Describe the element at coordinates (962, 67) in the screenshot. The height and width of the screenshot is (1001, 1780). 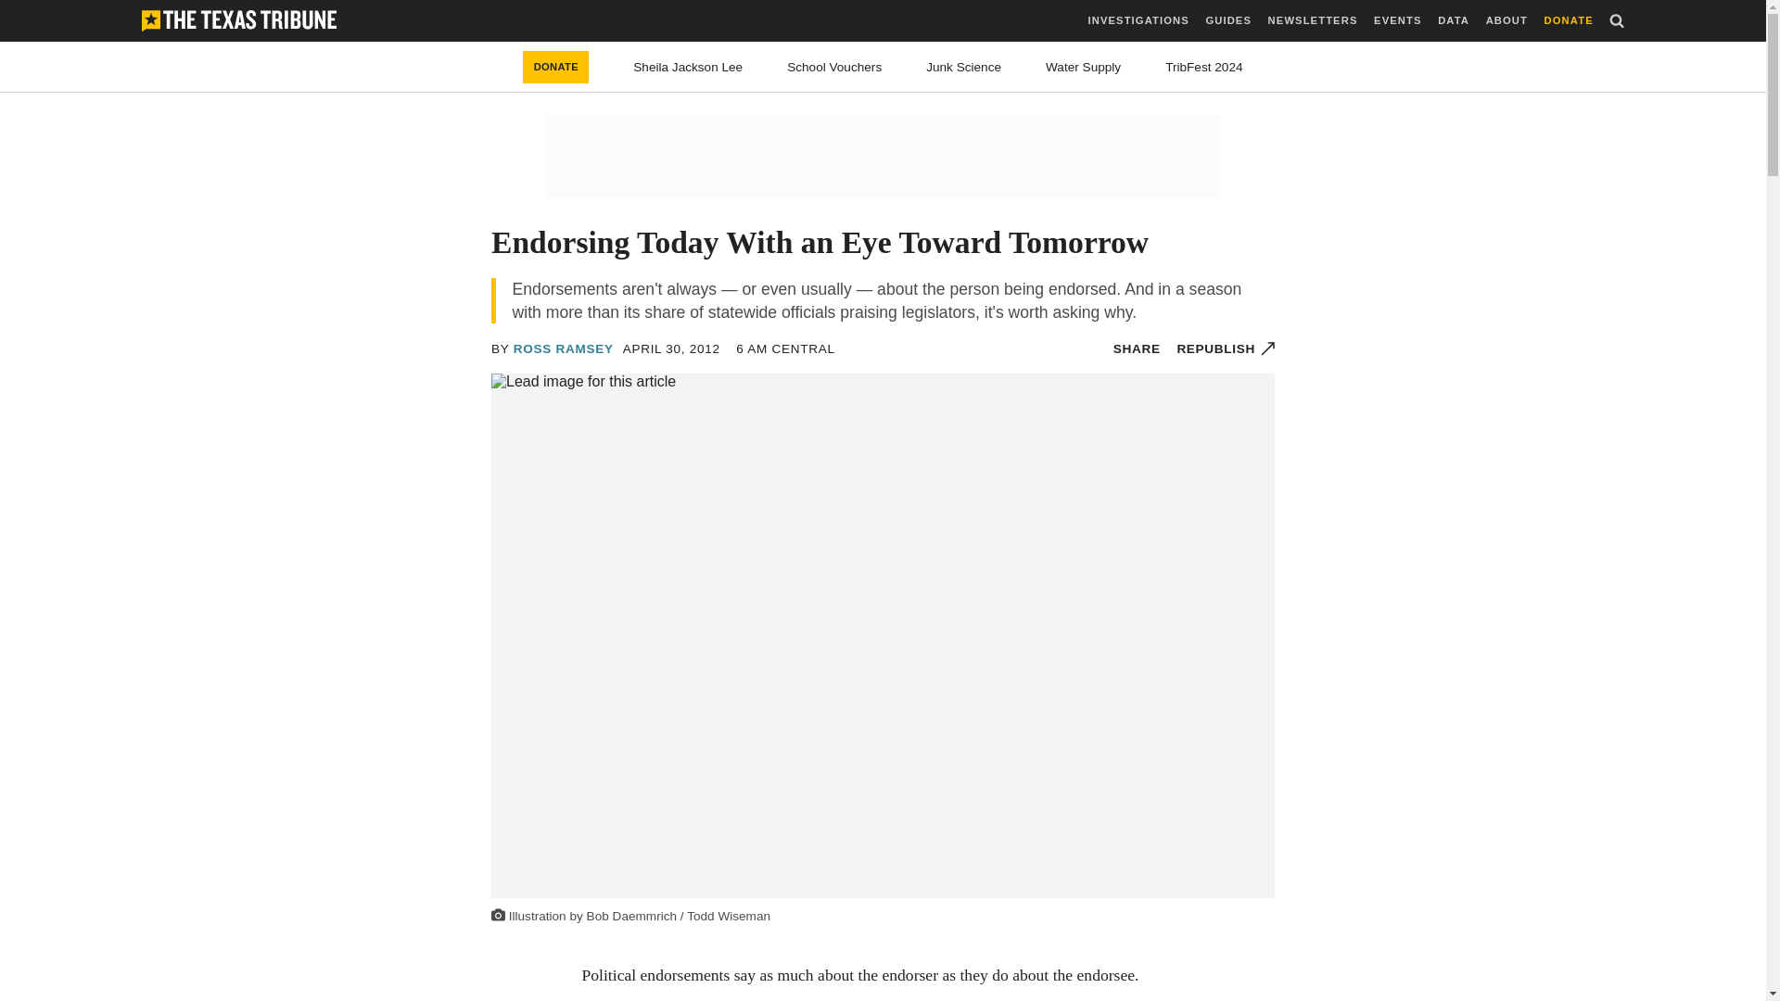
I see `Junk Science` at that location.